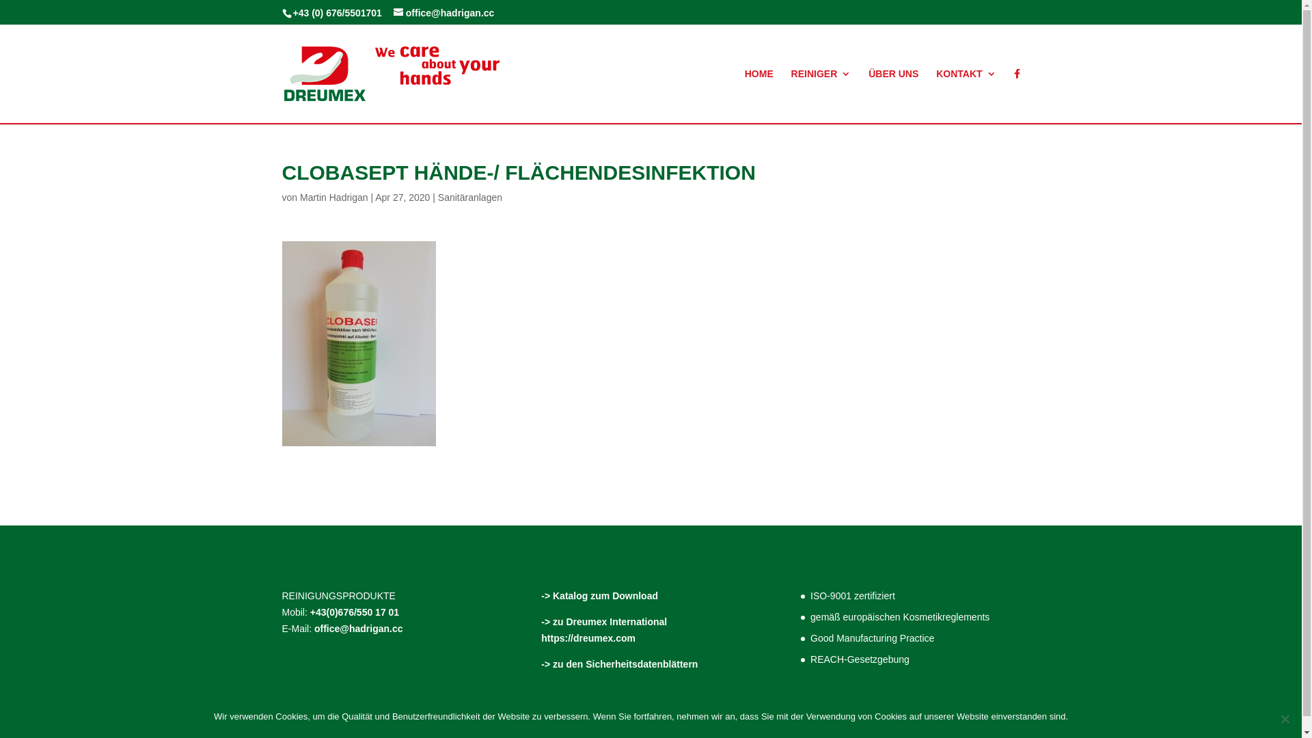  I want to click on KONTAKT, so click(966, 96).